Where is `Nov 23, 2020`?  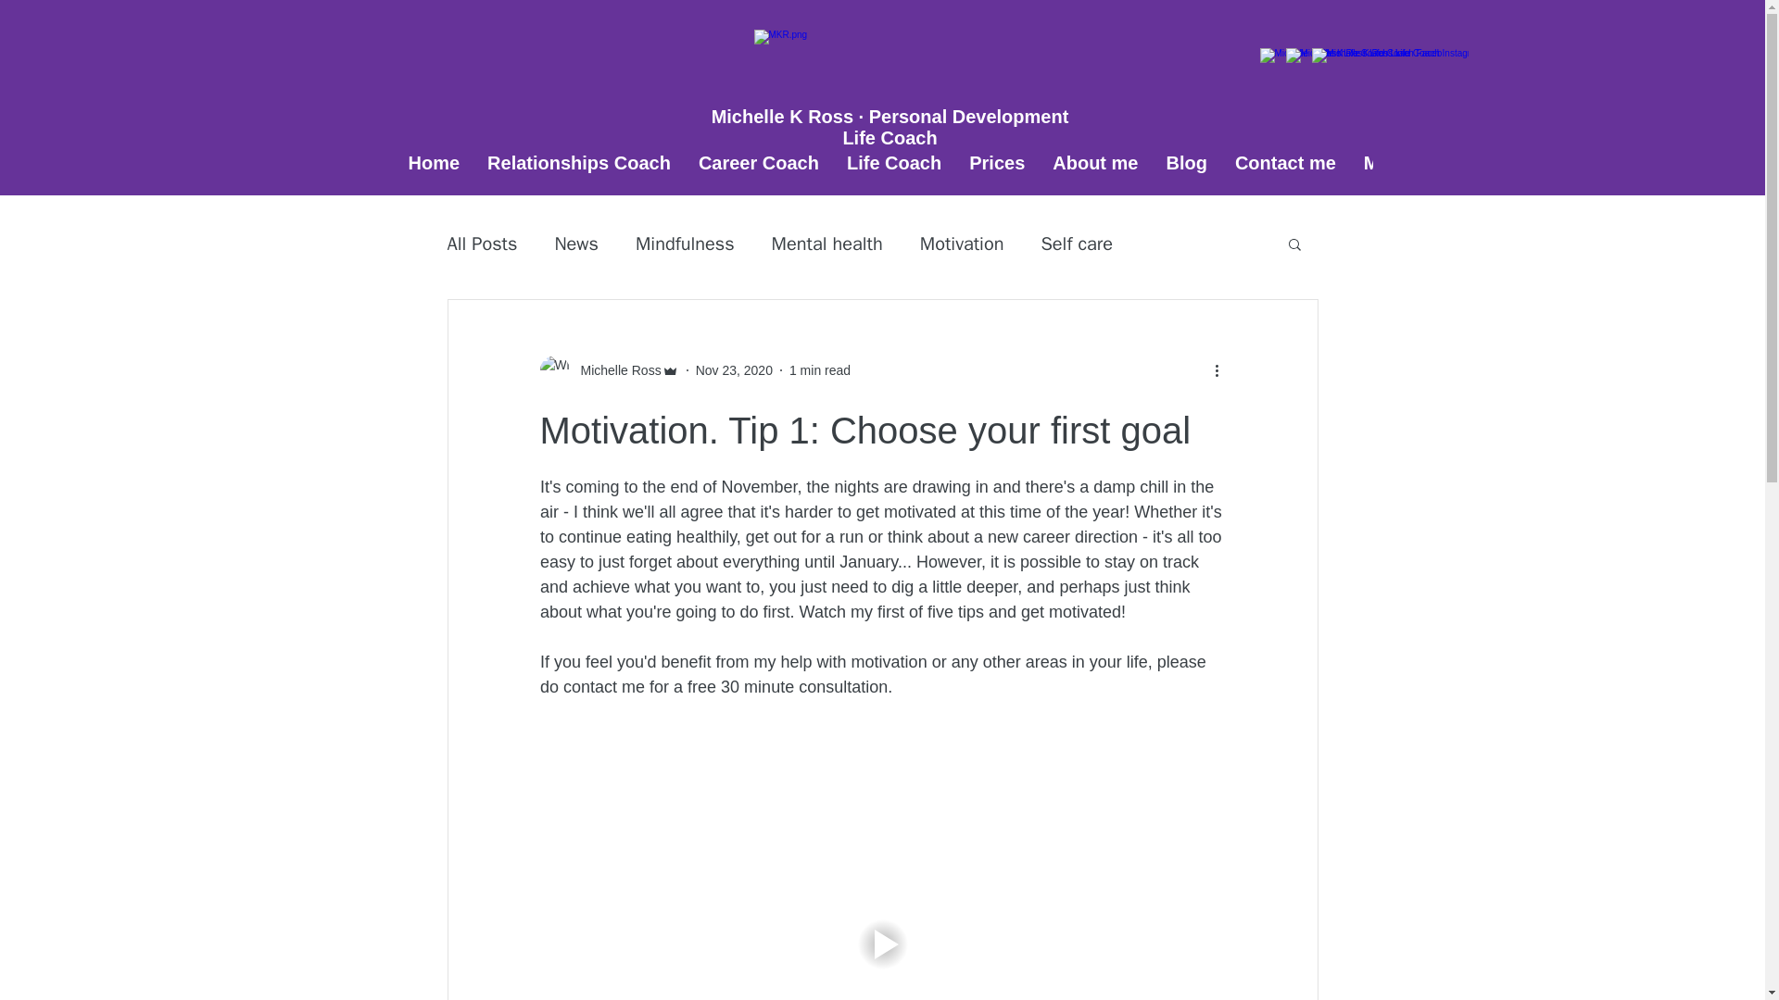
Nov 23, 2020 is located at coordinates (734, 370).